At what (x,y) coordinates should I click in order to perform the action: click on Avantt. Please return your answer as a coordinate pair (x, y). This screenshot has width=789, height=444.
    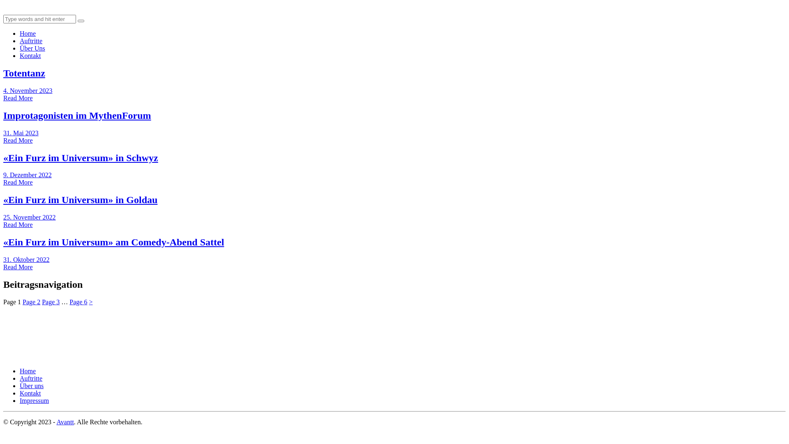
    Looking at the image, I should click on (65, 422).